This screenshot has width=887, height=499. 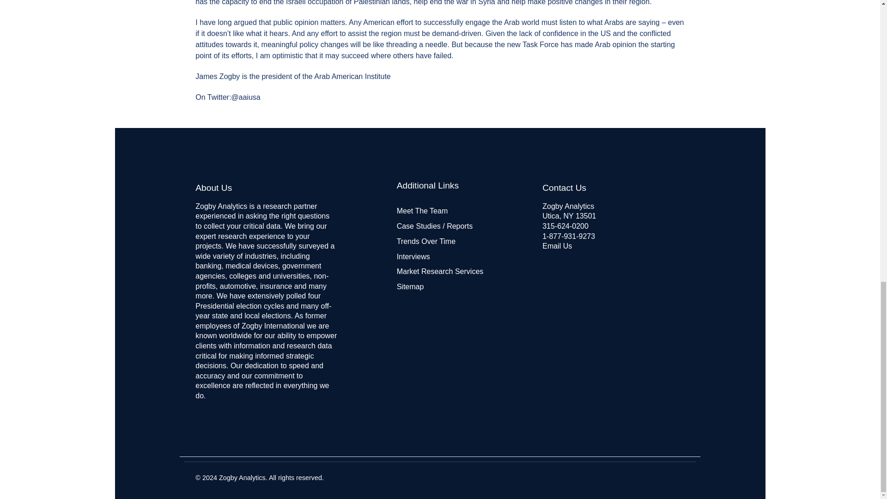 What do you see at coordinates (440, 271) in the screenshot?
I see `Market Research Services` at bounding box center [440, 271].